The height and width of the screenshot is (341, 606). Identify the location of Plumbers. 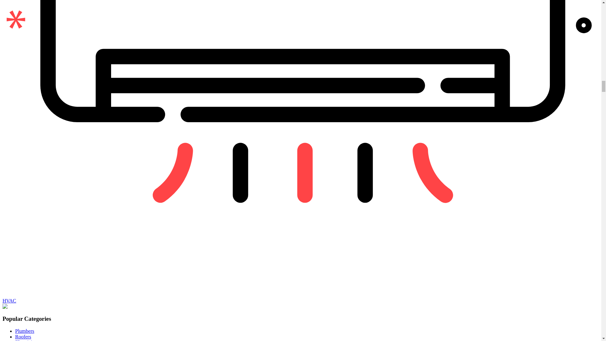
(25, 331).